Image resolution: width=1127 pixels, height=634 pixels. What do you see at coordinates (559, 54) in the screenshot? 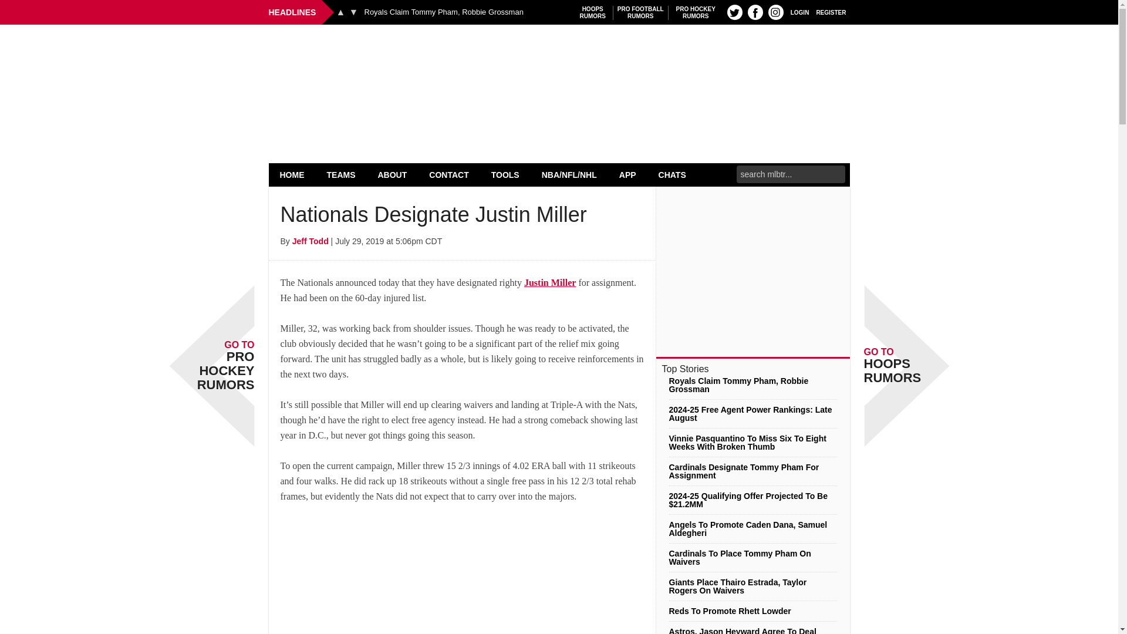
I see `FB profile` at bounding box center [559, 54].